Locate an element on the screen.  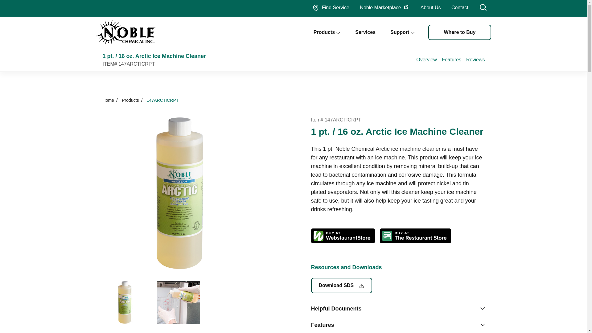
About Us is located at coordinates (430, 8).